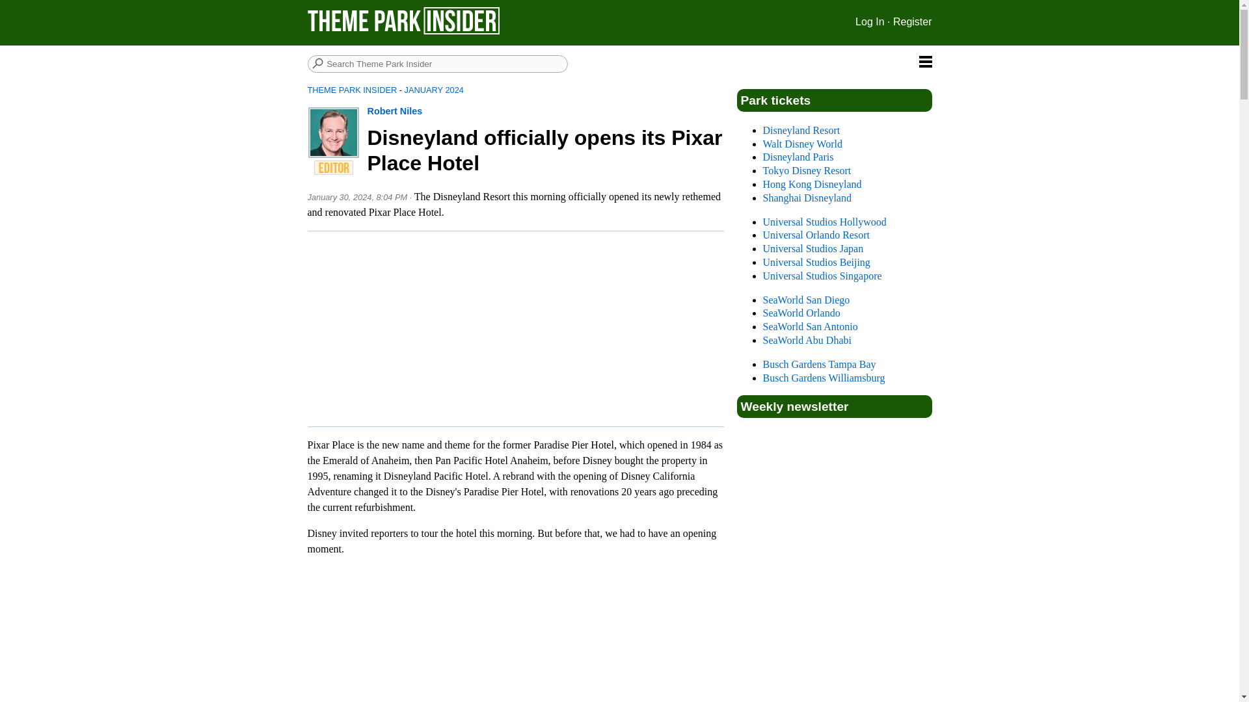 The image size is (1249, 702). What do you see at coordinates (812, 184) in the screenshot?
I see `Hong Kong Disneyland` at bounding box center [812, 184].